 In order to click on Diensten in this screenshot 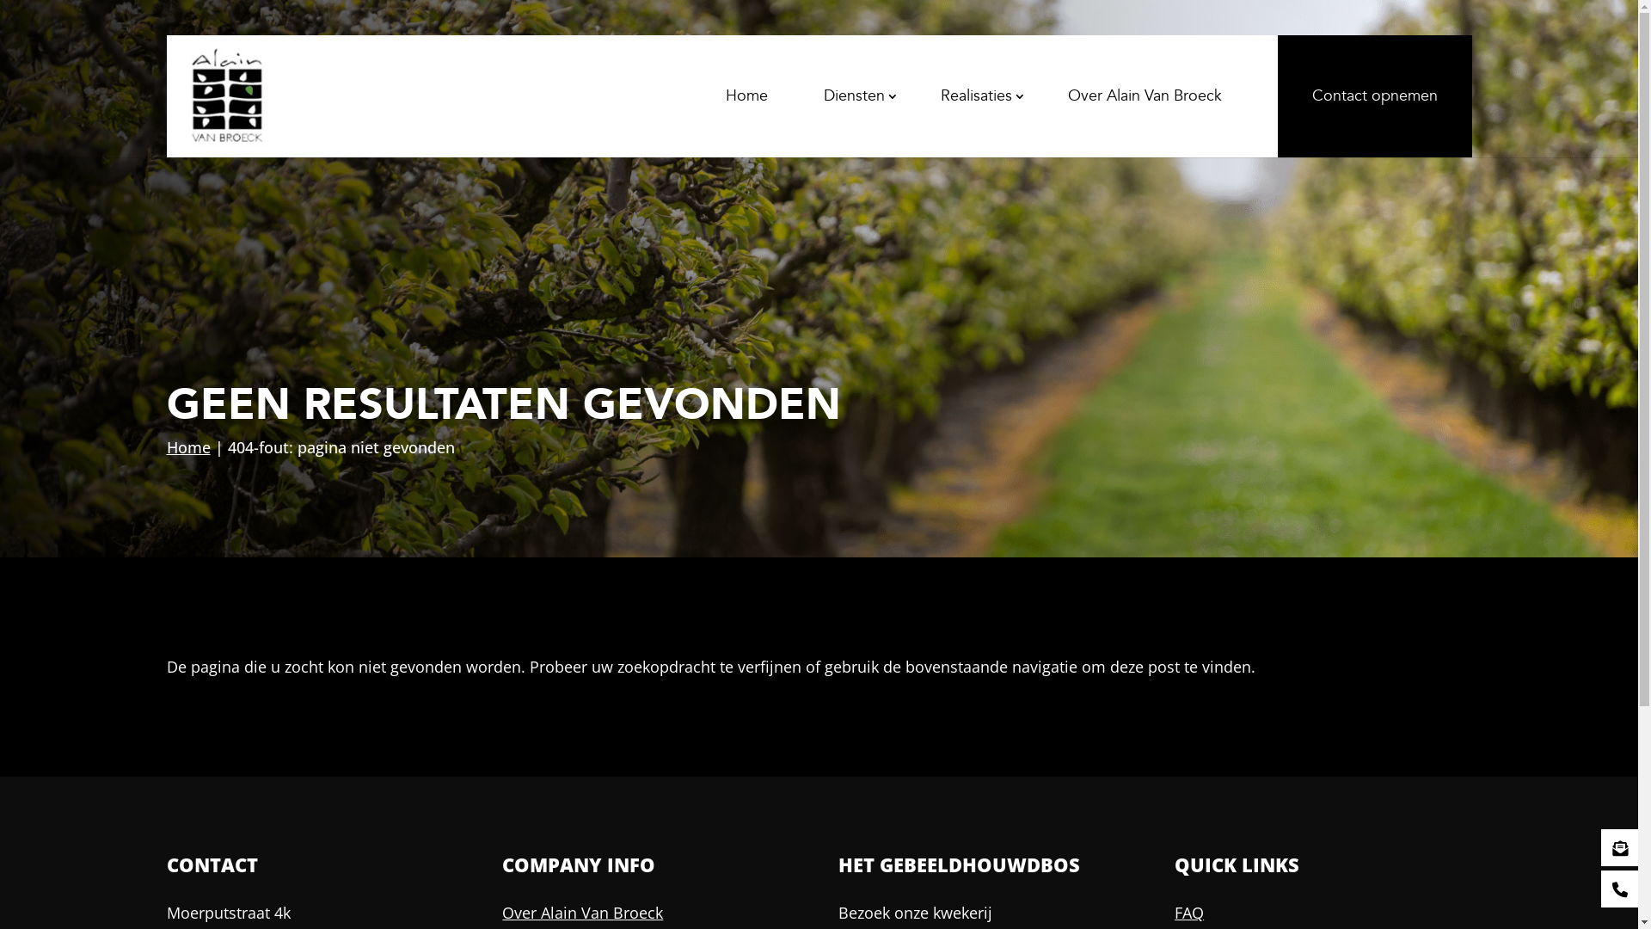, I will do `click(855, 96)`.